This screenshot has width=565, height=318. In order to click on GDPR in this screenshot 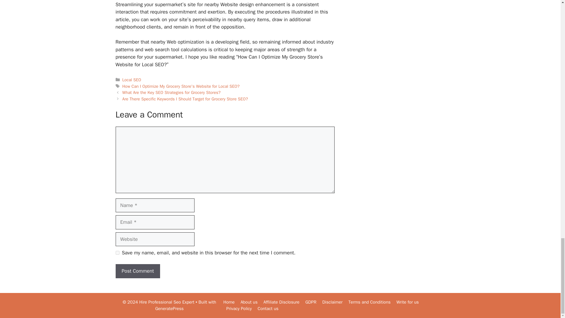, I will do `click(311, 302)`.